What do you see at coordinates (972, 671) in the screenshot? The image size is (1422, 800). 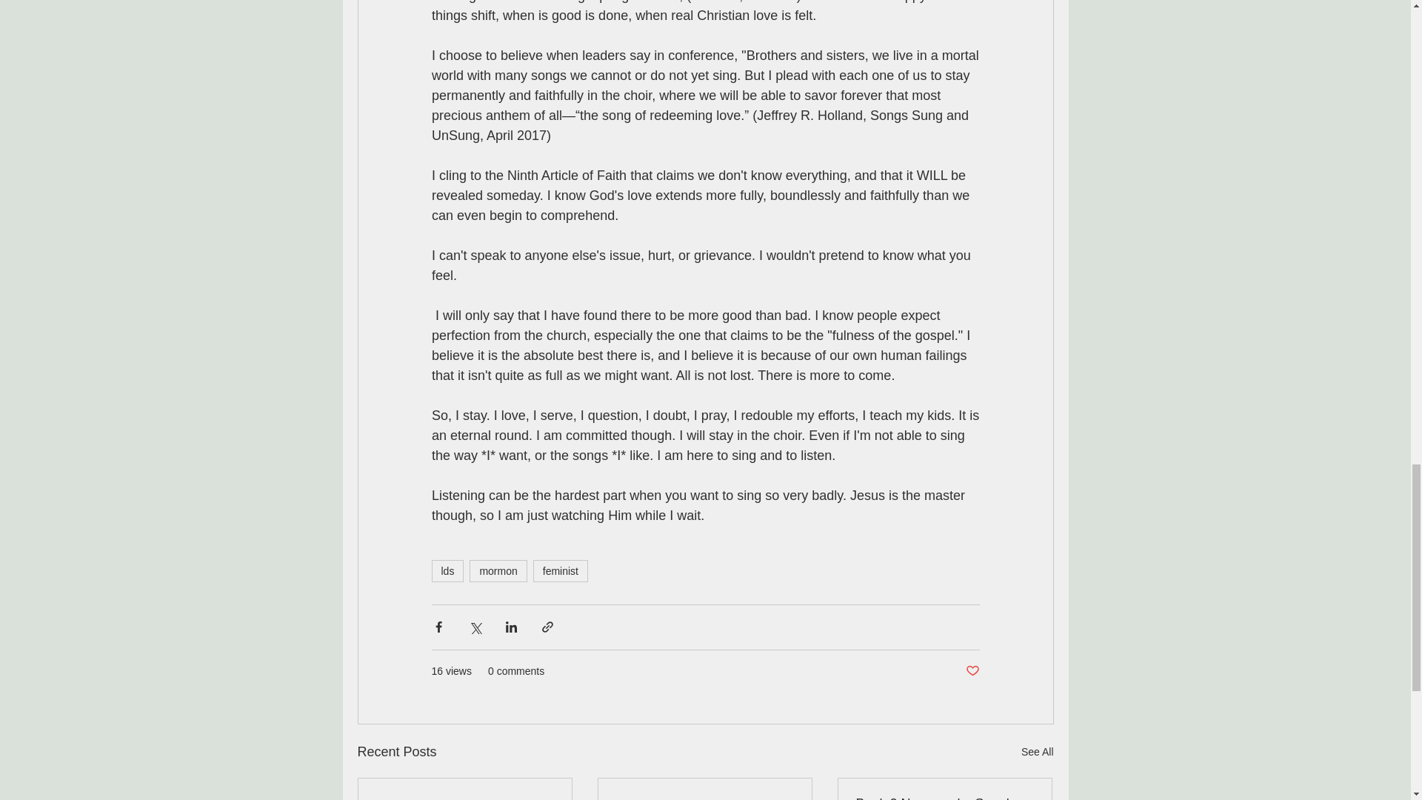 I see `Post not marked as liked` at bounding box center [972, 671].